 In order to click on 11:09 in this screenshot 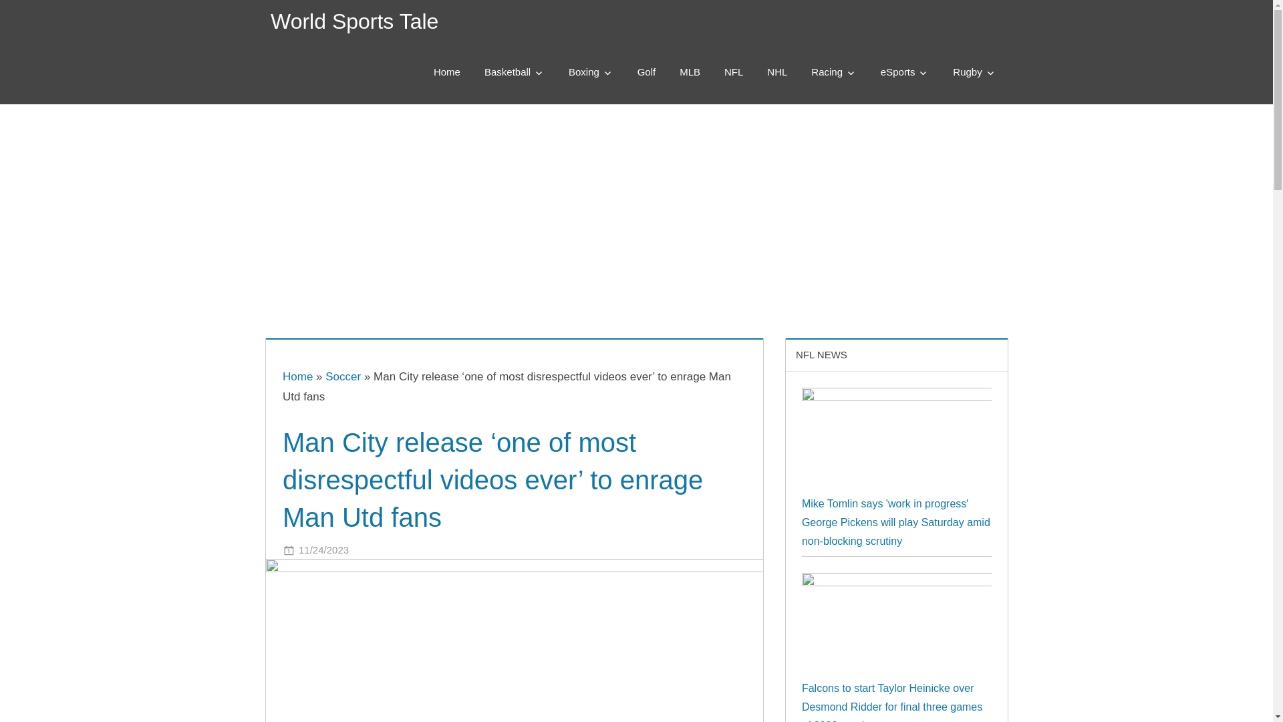, I will do `click(323, 550)`.